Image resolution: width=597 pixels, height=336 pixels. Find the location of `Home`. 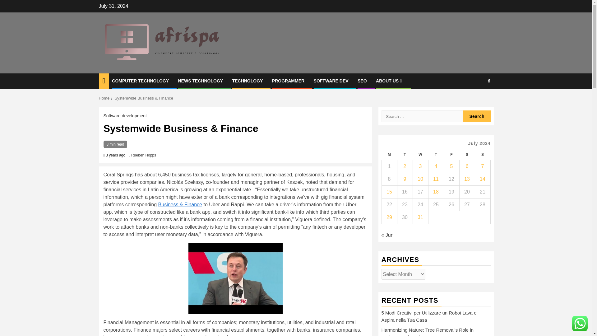

Home is located at coordinates (104, 98).